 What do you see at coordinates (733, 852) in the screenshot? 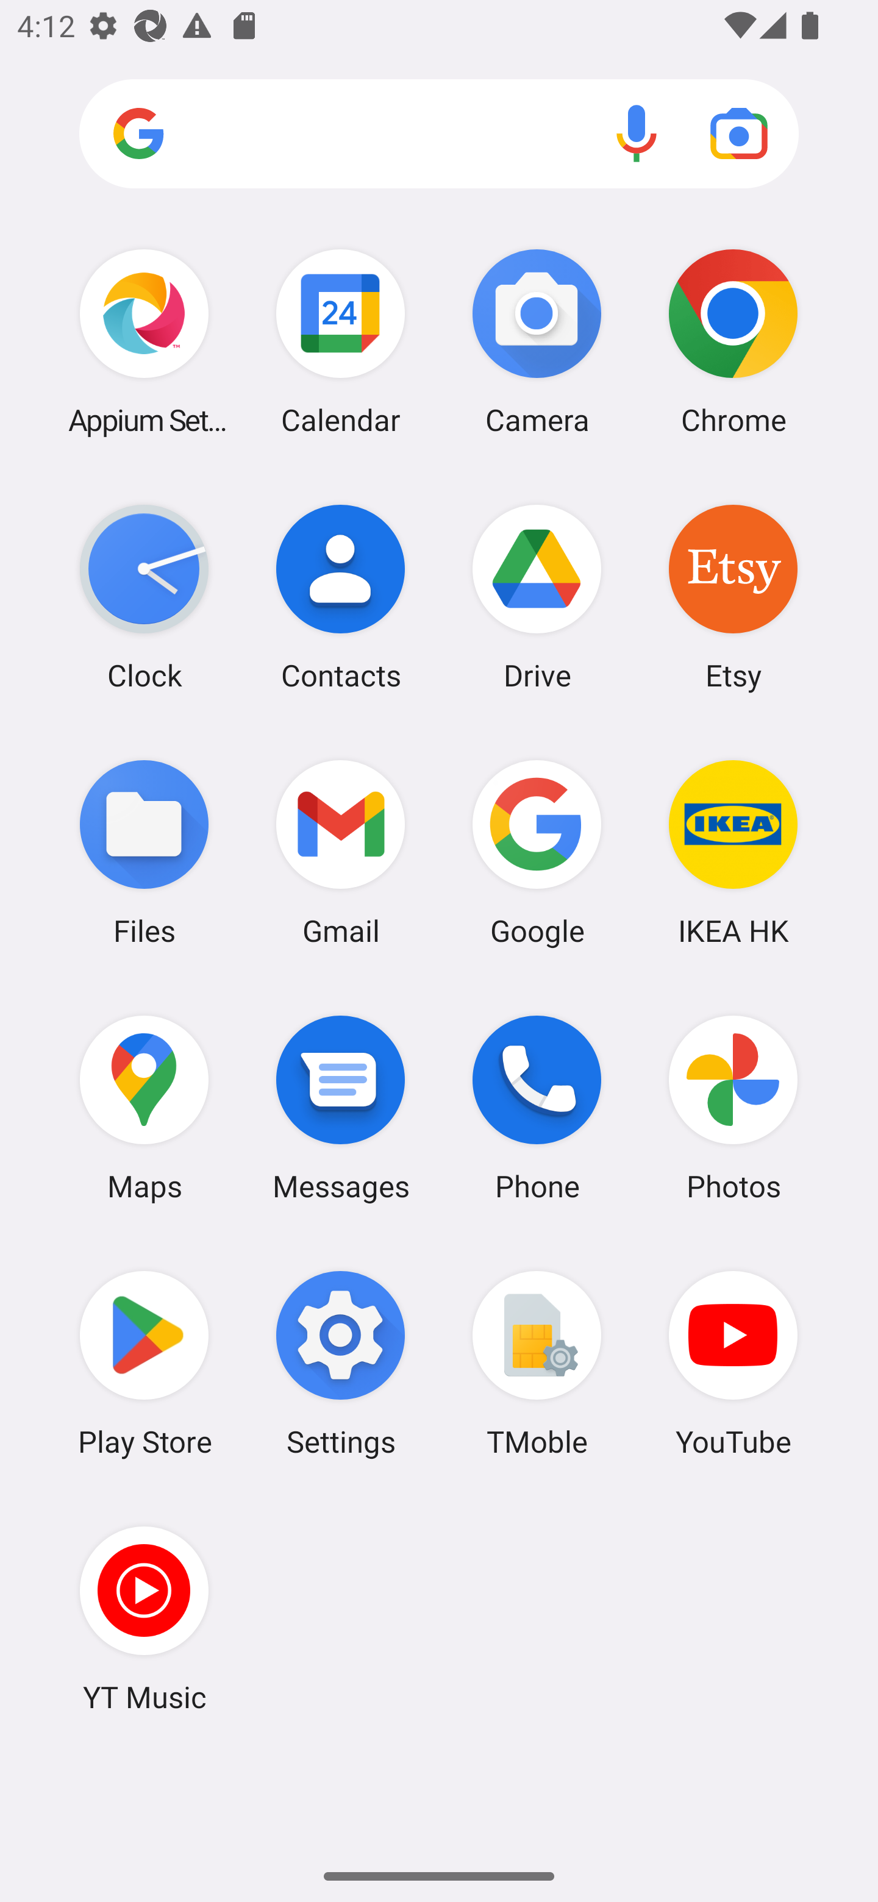
I see `IKEA HK` at bounding box center [733, 852].